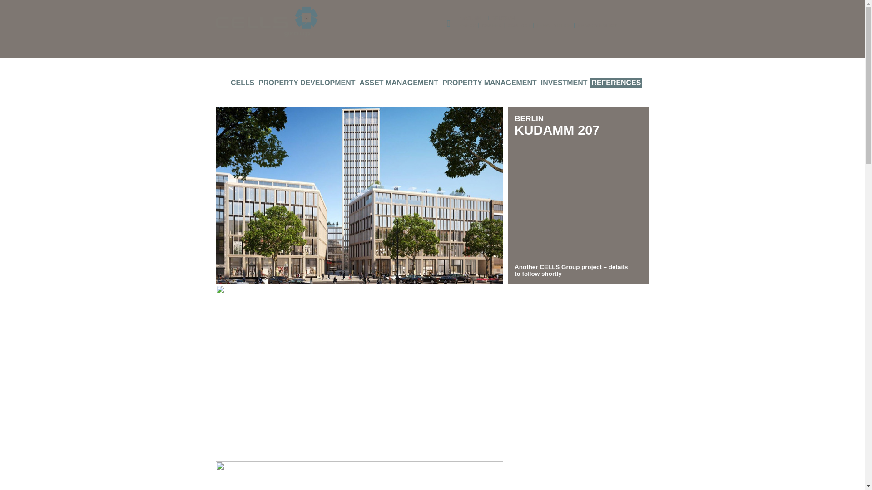  I want to click on INVESTMENT, so click(564, 83).